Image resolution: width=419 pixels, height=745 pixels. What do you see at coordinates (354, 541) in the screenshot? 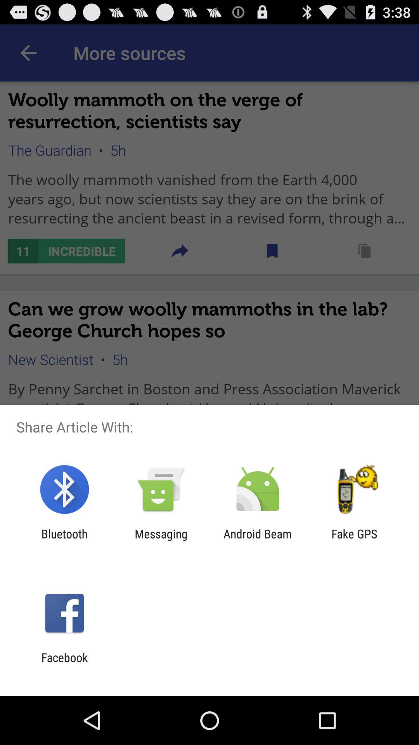
I see `scroll until the fake gps item` at bounding box center [354, 541].